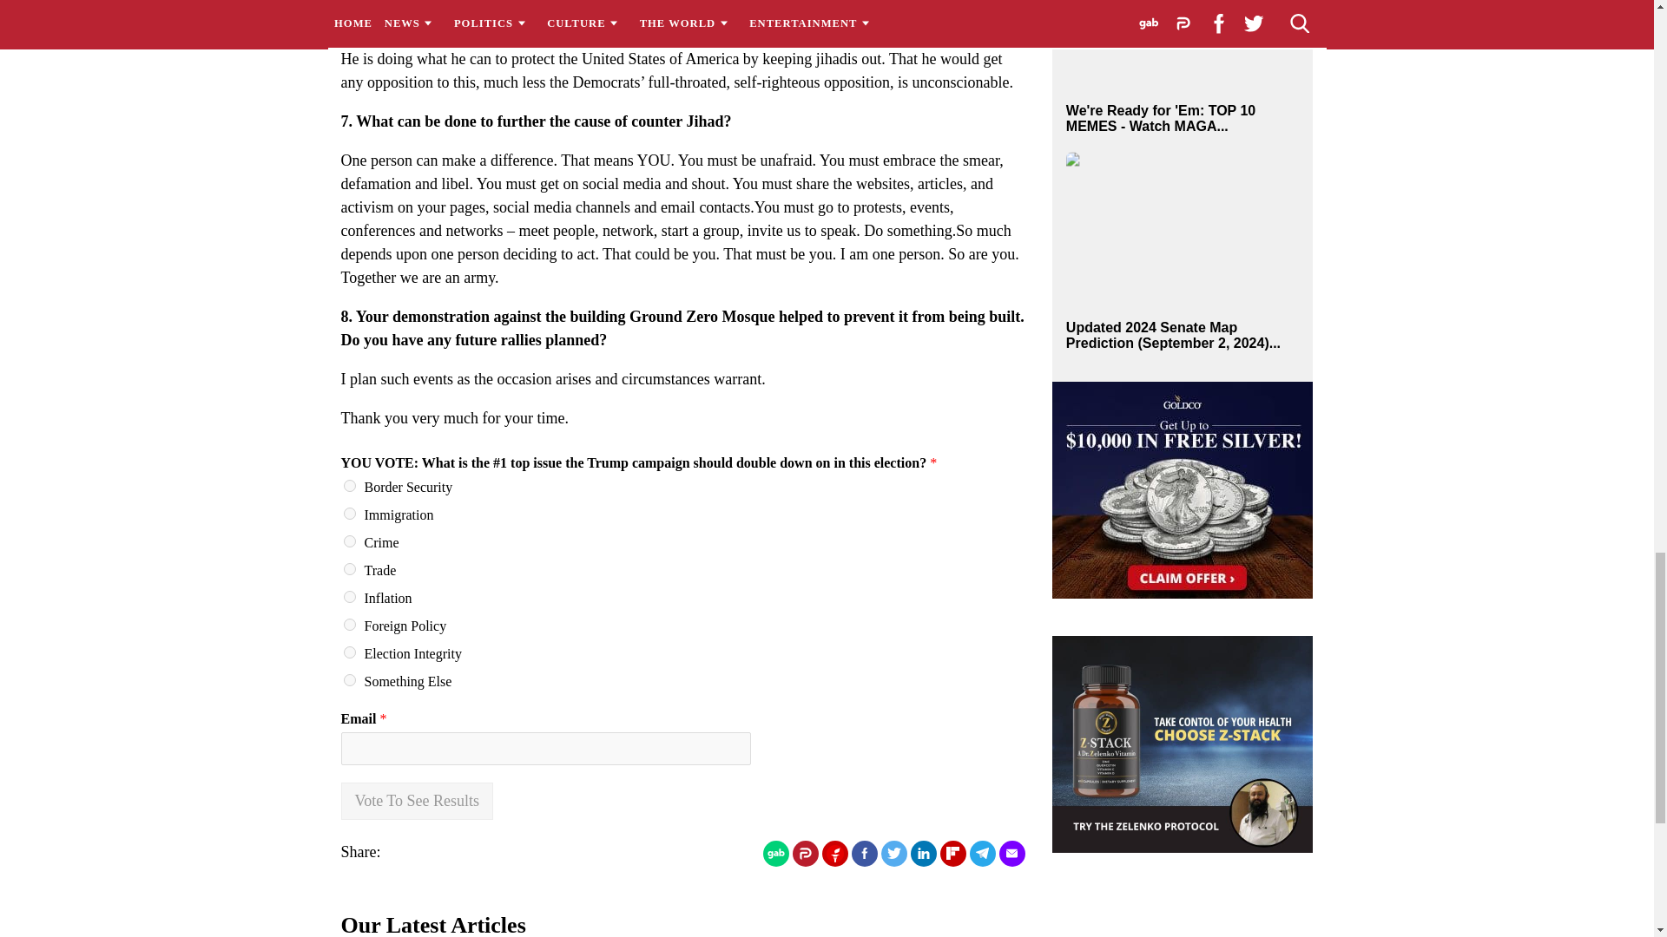 The image size is (1667, 937). What do you see at coordinates (349, 679) in the screenshot?
I see `Something Else` at bounding box center [349, 679].